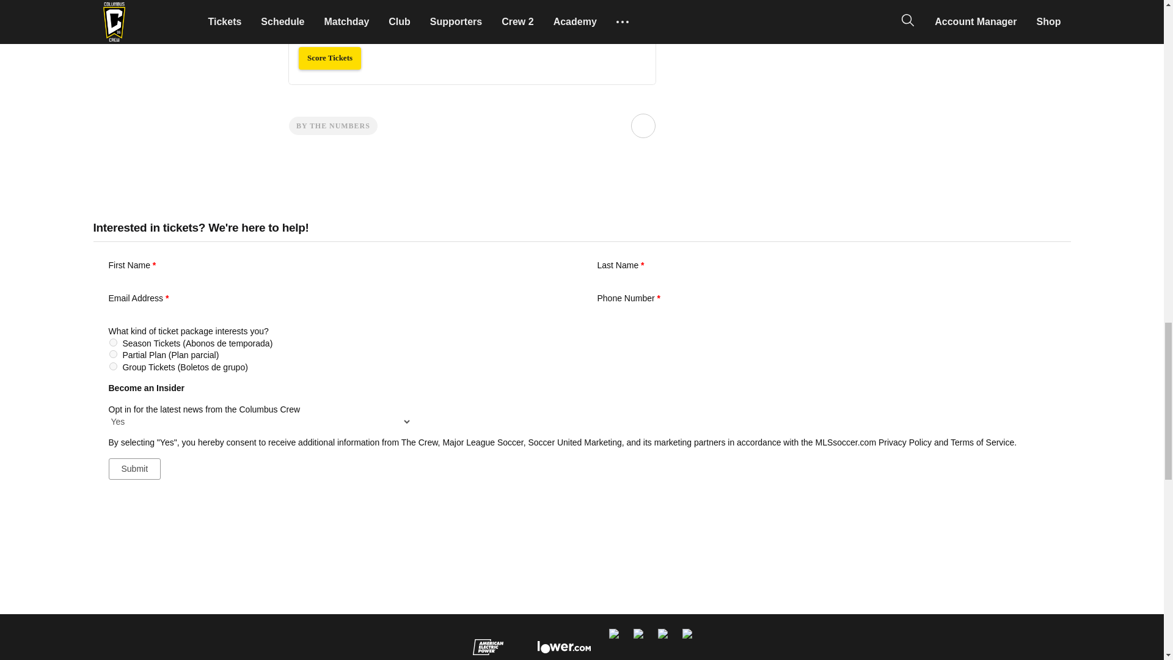  Describe the element at coordinates (135, 469) in the screenshot. I see `Submit` at that location.